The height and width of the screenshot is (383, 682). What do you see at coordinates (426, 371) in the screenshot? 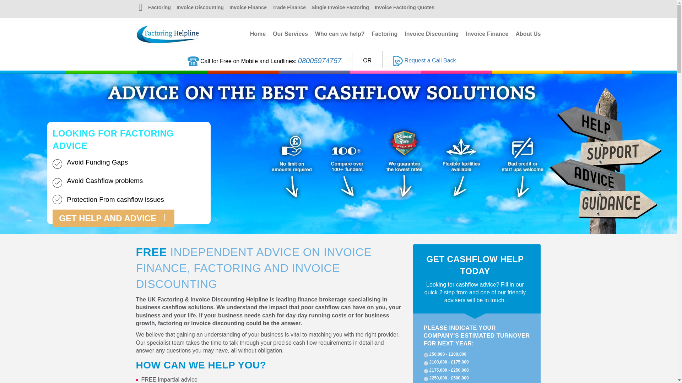
I see `3` at bounding box center [426, 371].